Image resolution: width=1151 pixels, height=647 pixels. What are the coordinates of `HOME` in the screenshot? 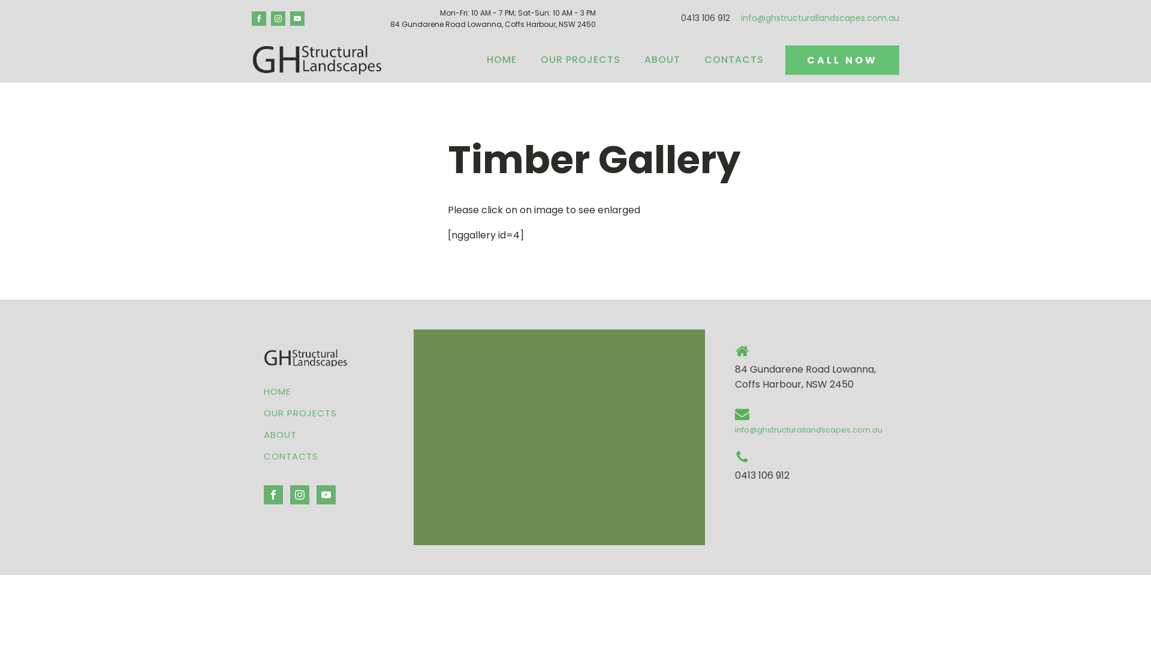 It's located at (300, 392).